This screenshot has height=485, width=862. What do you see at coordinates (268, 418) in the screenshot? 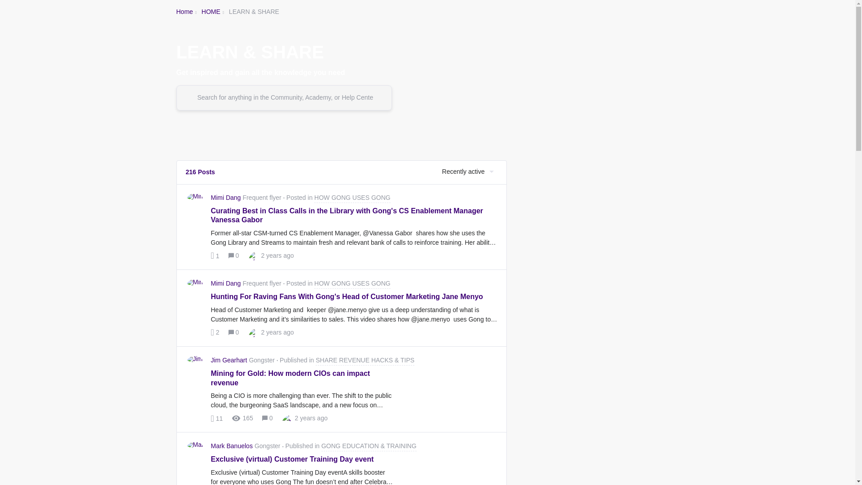
I see `0` at bounding box center [268, 418].